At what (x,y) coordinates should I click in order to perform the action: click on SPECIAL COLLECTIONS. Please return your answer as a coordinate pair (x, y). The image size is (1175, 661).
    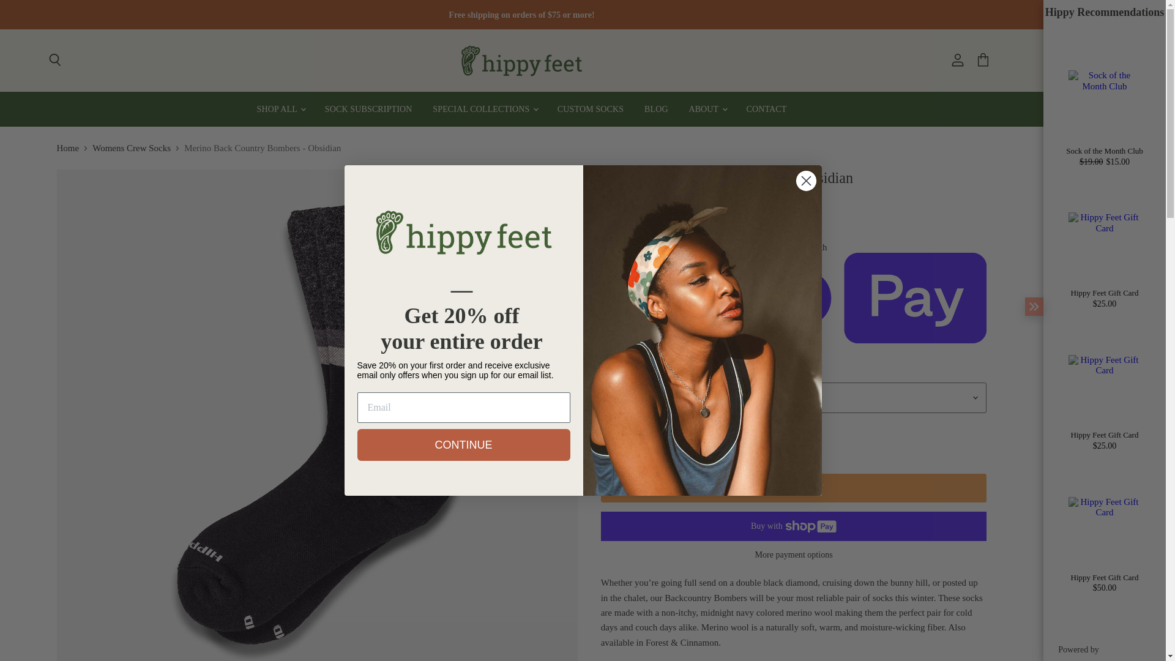
    Looking at the image, I should click on (485, 109).